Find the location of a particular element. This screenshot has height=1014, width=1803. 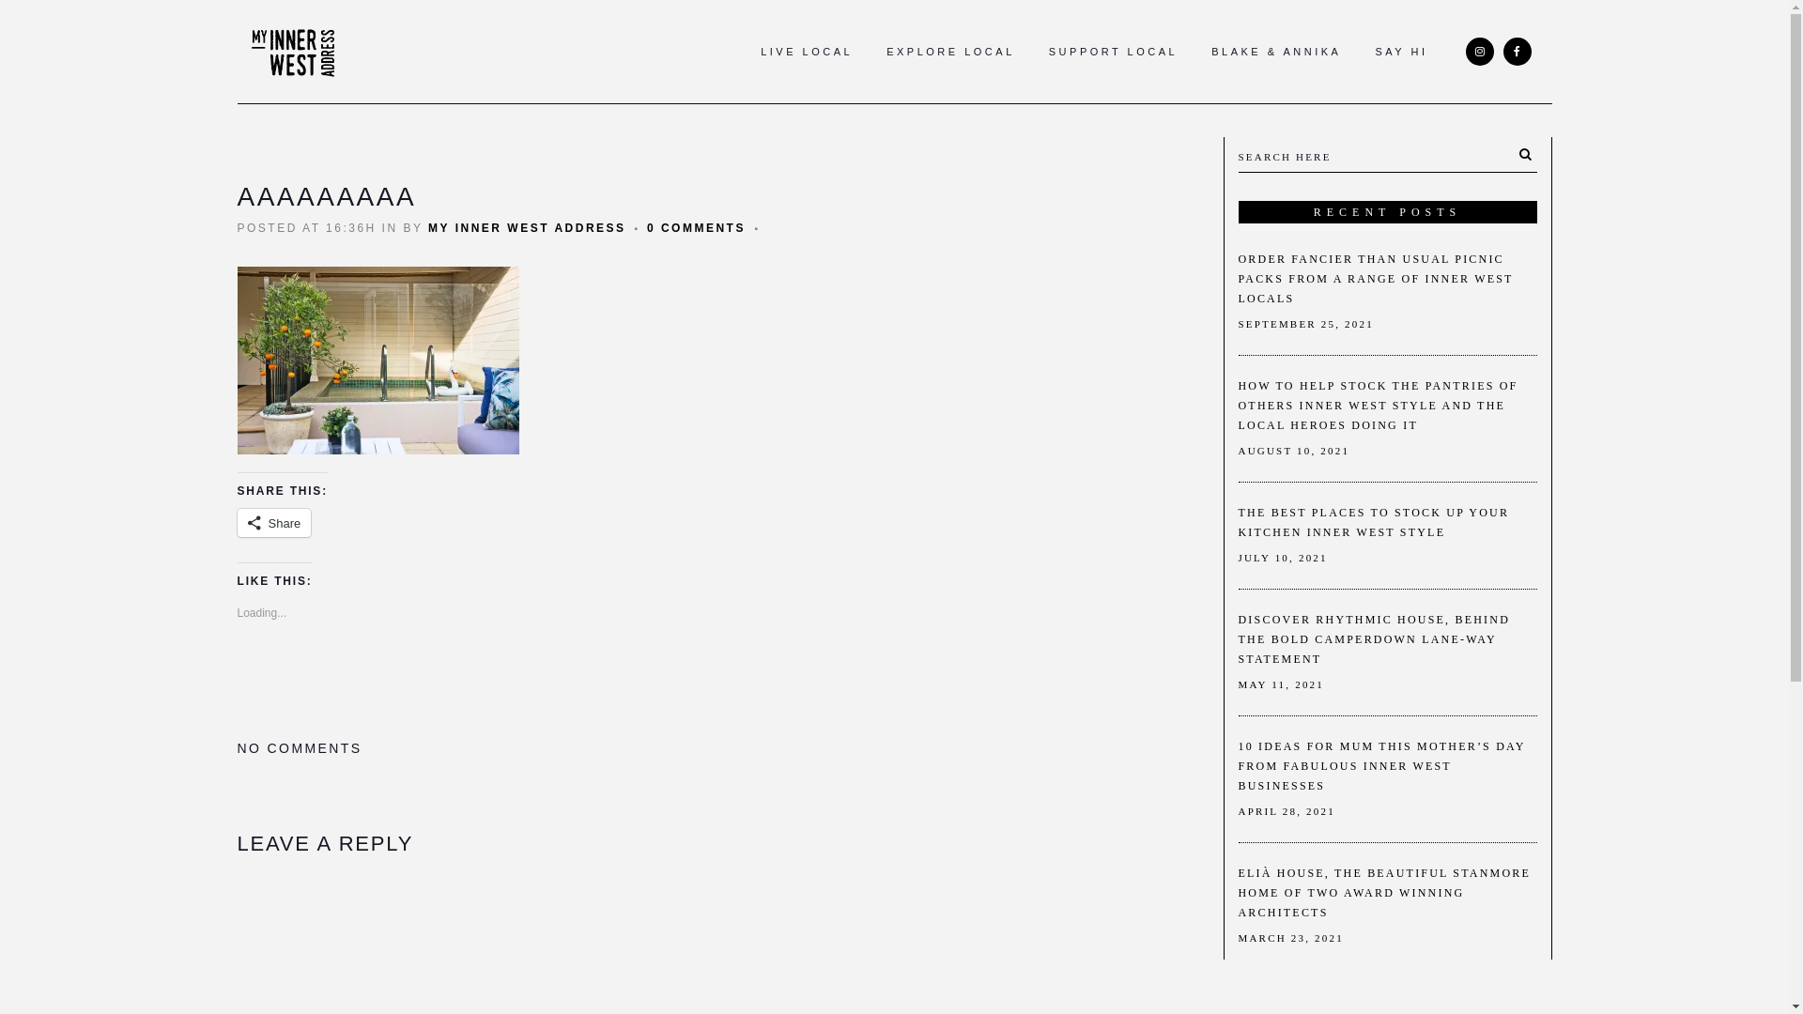

EXPLORE LOCAL is located at coordinates (950, 52).